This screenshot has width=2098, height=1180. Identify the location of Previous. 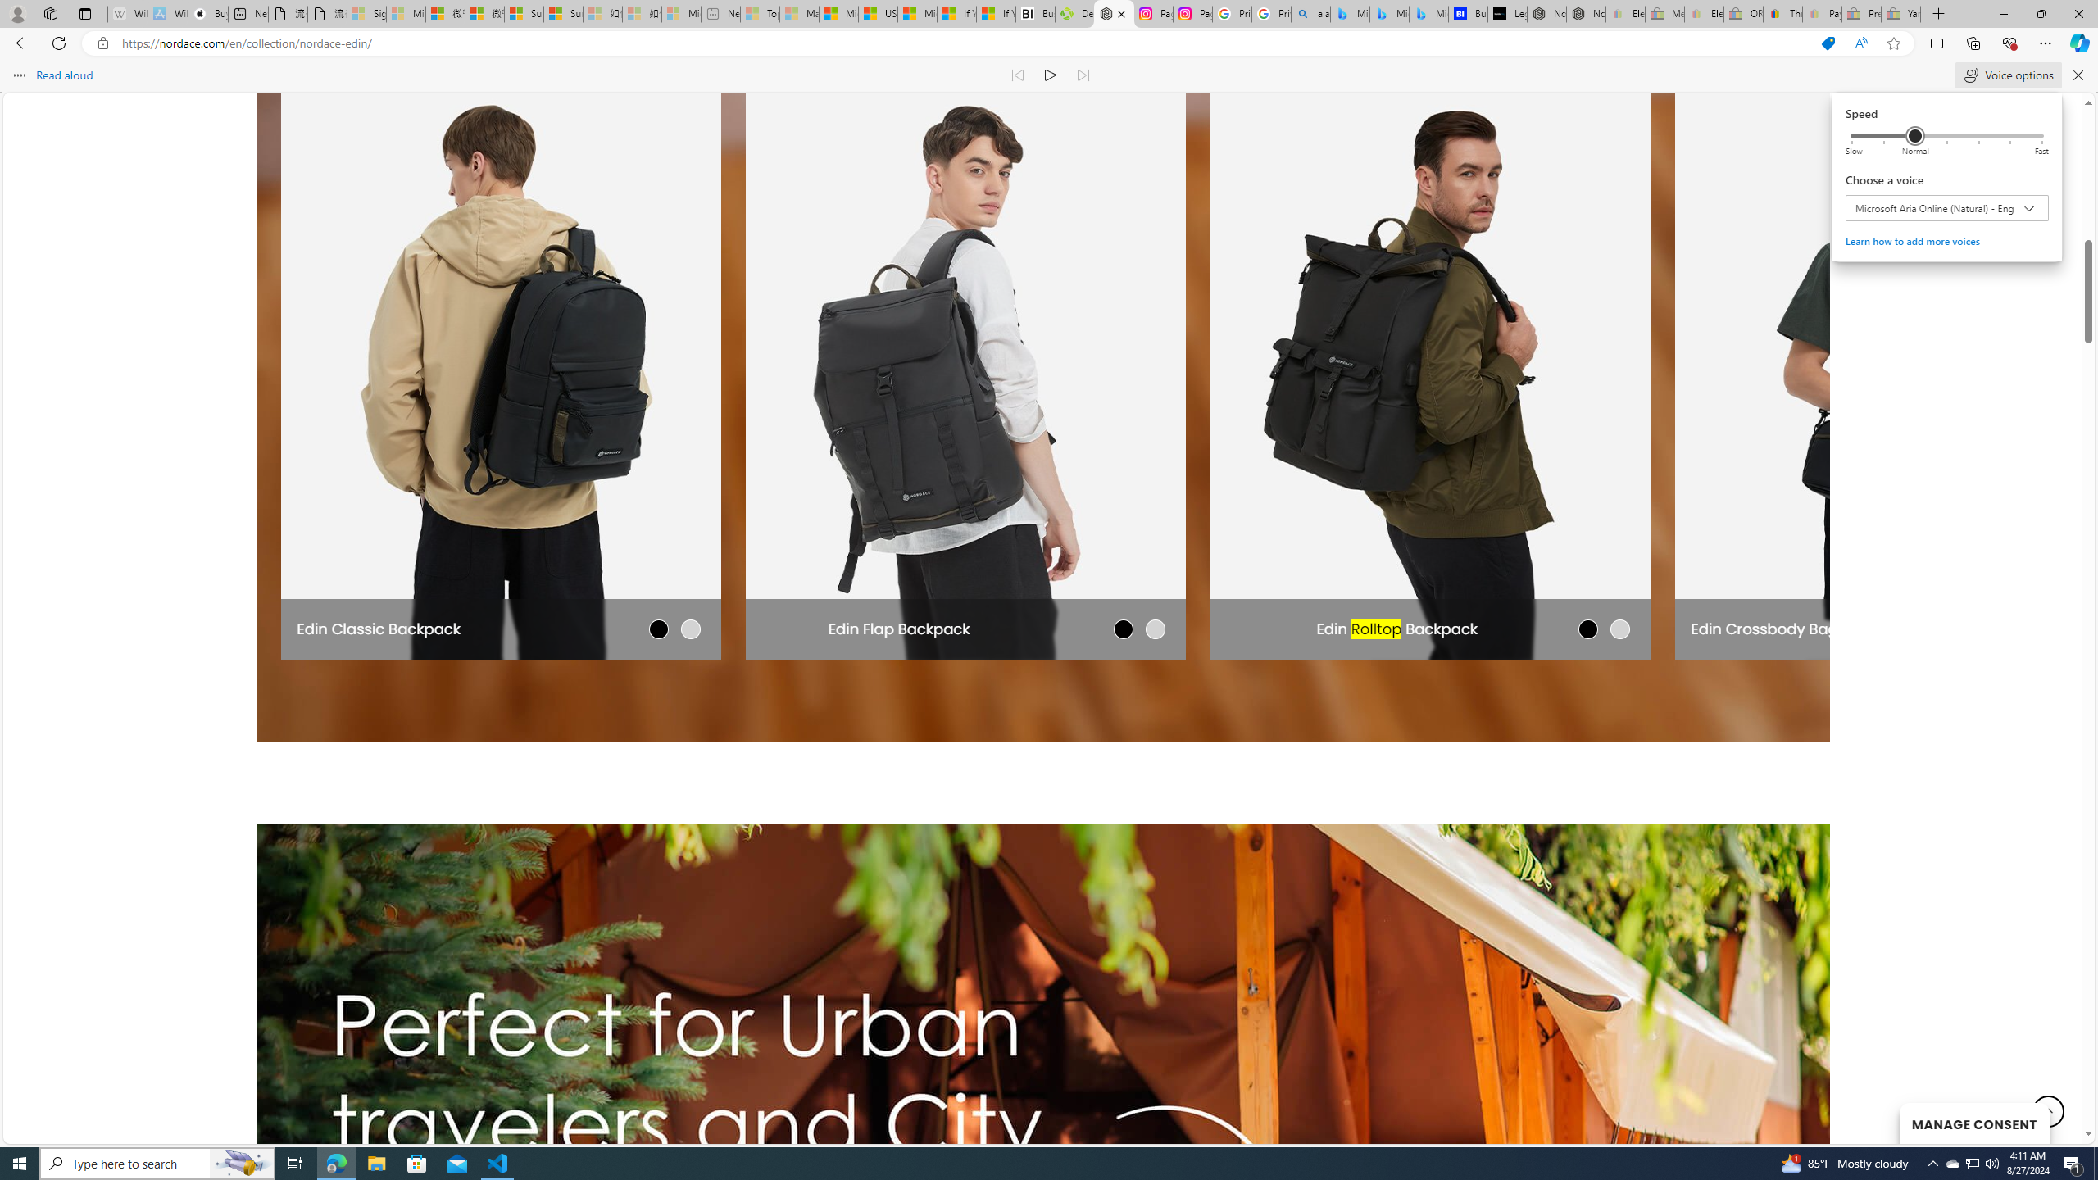
(1973, 1164).